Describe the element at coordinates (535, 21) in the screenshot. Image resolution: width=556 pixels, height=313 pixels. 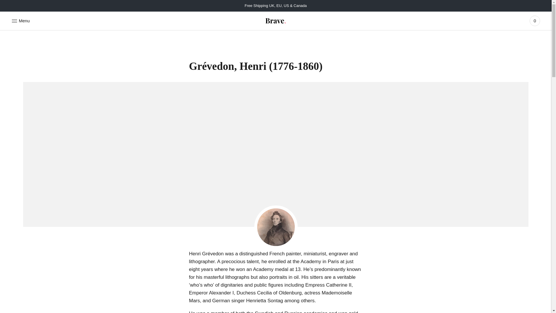
I see `0` at that location.